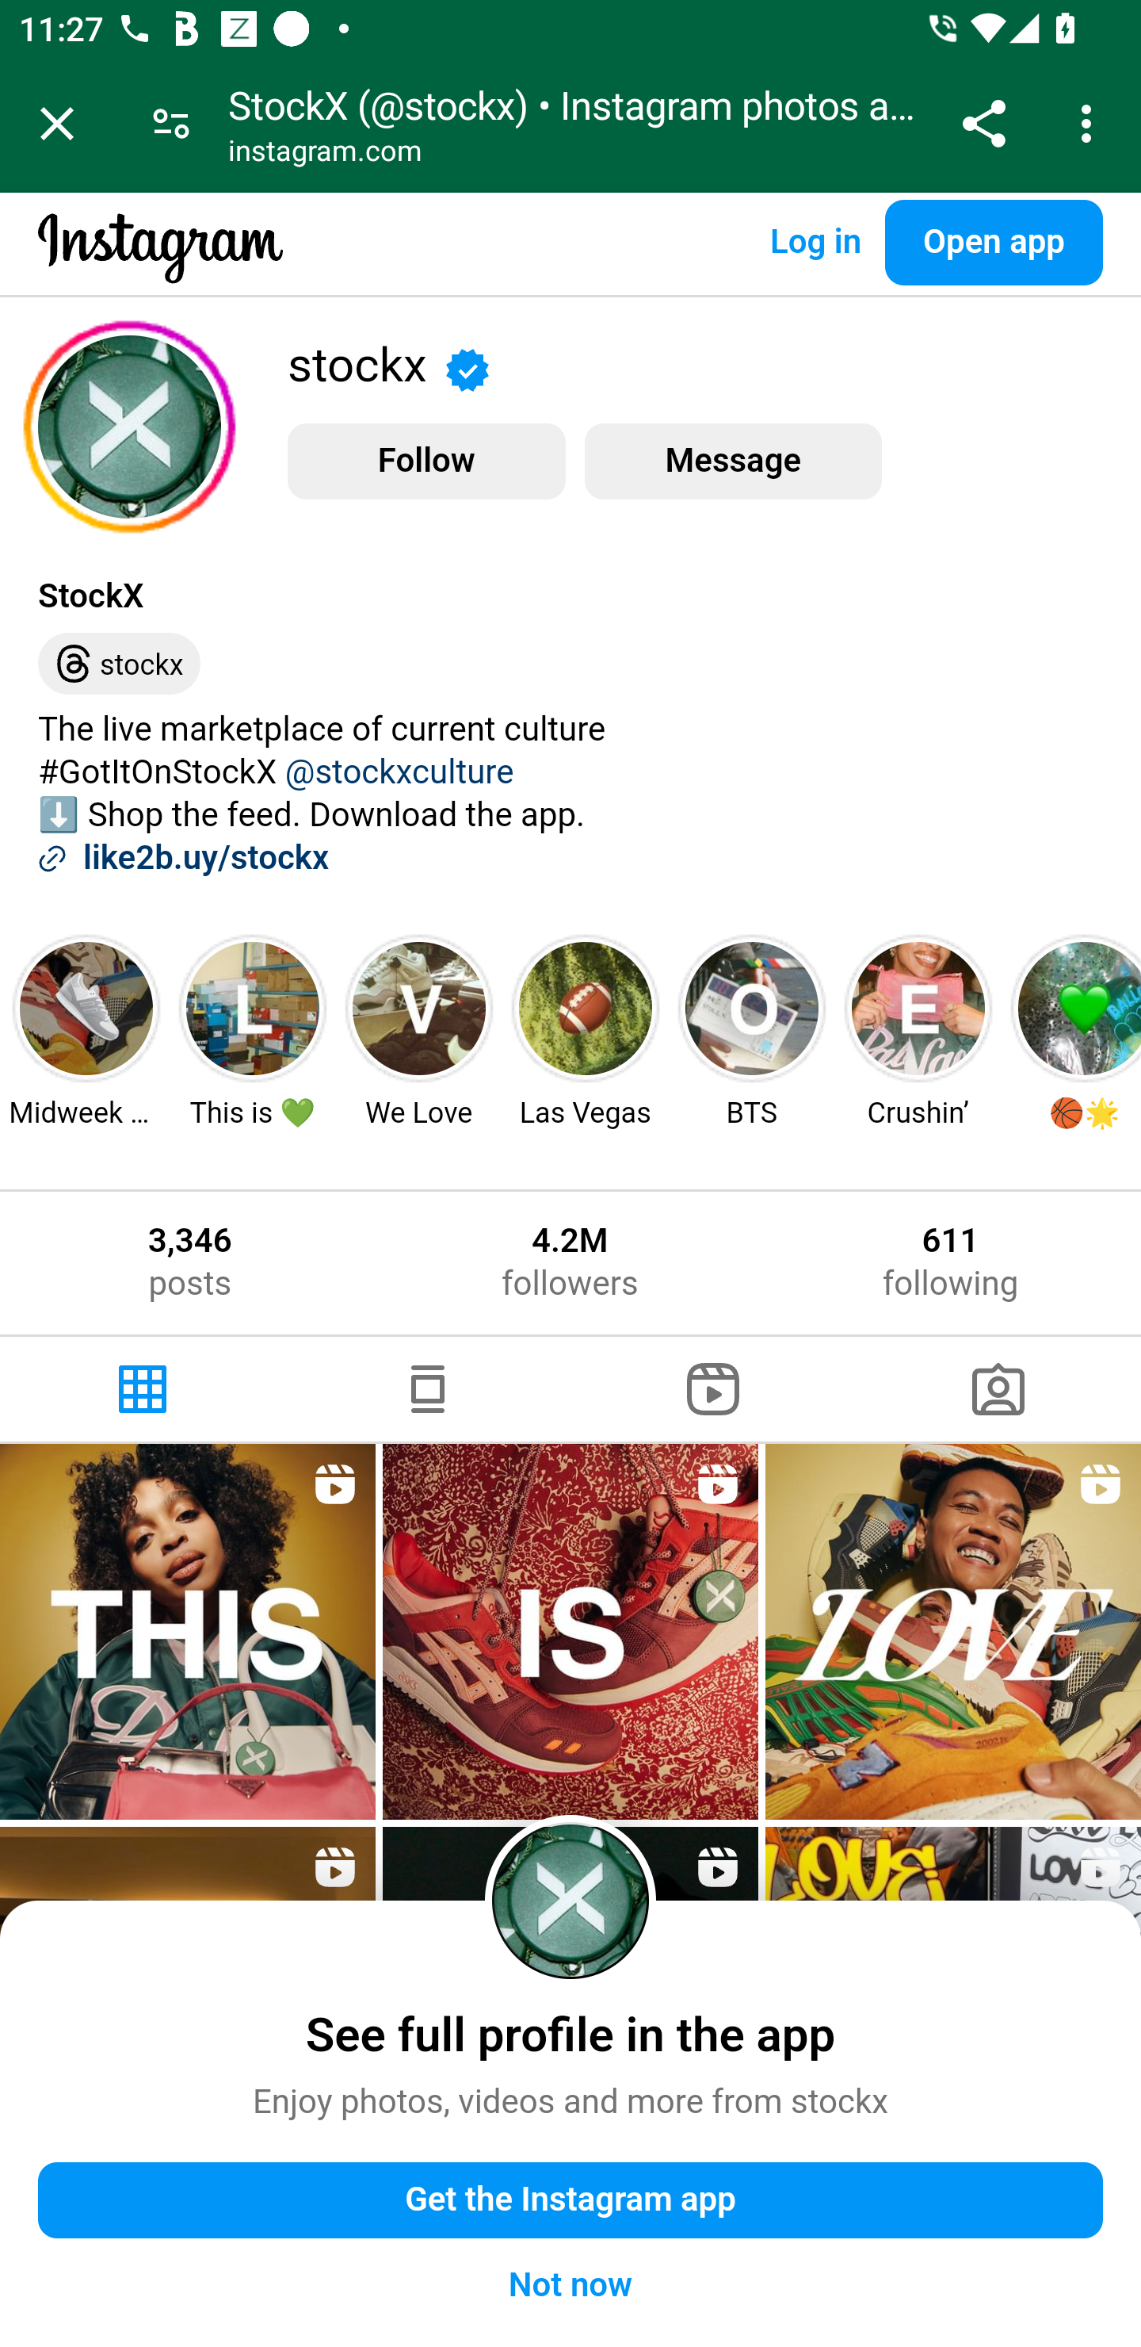  What do you see at coordinates (586, 1007) in the screenshot?
I see `Las Vegas's profile picture` at bounding box center [586, 1007].